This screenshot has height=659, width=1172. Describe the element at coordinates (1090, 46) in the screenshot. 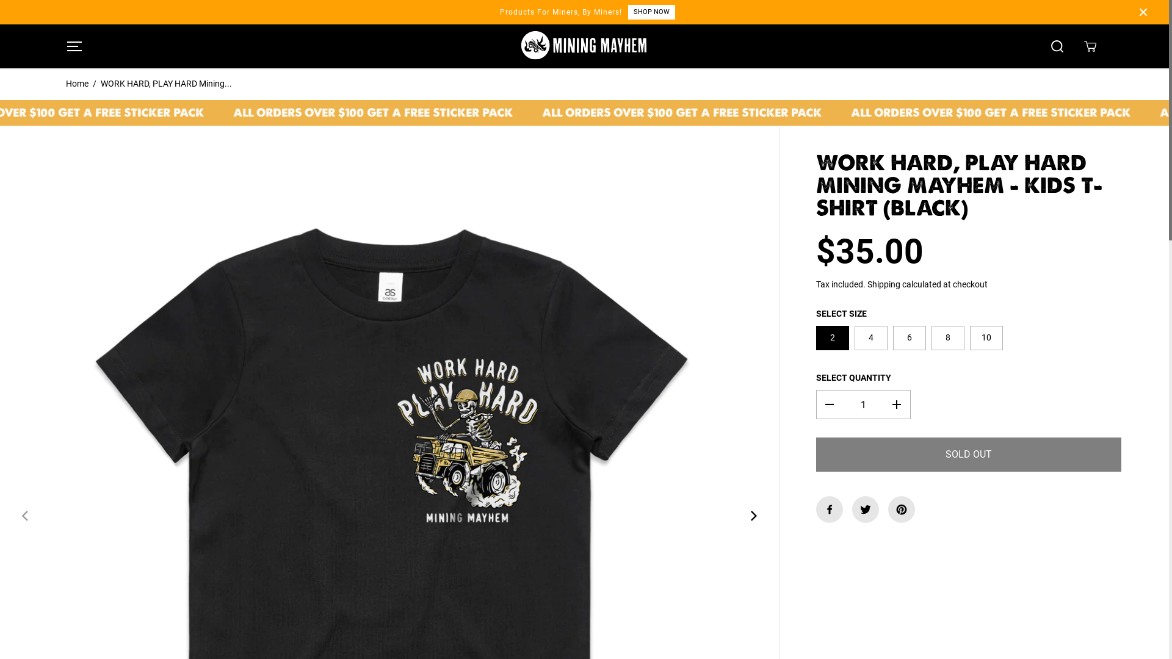

I see `Cart` at that location.